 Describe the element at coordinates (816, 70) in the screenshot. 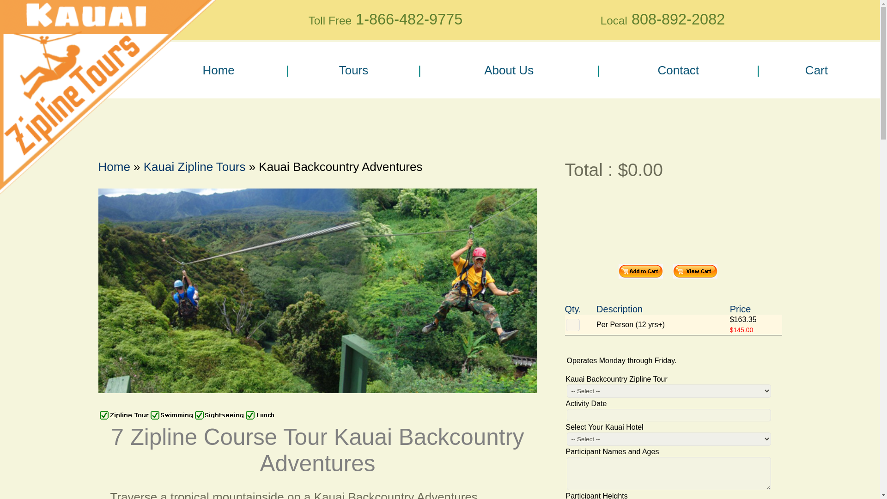

I see `Cart` at that location.